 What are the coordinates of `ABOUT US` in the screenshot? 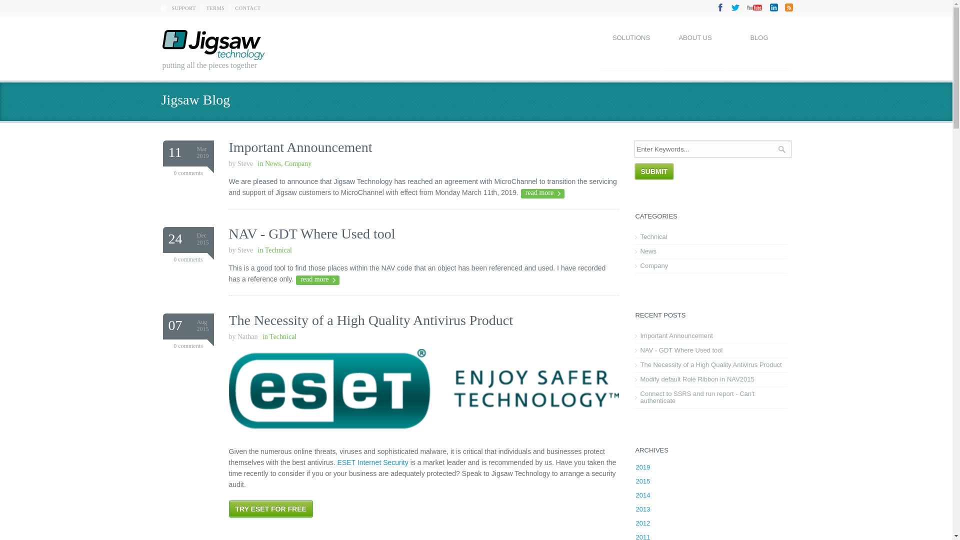 It's located at (695, 46).